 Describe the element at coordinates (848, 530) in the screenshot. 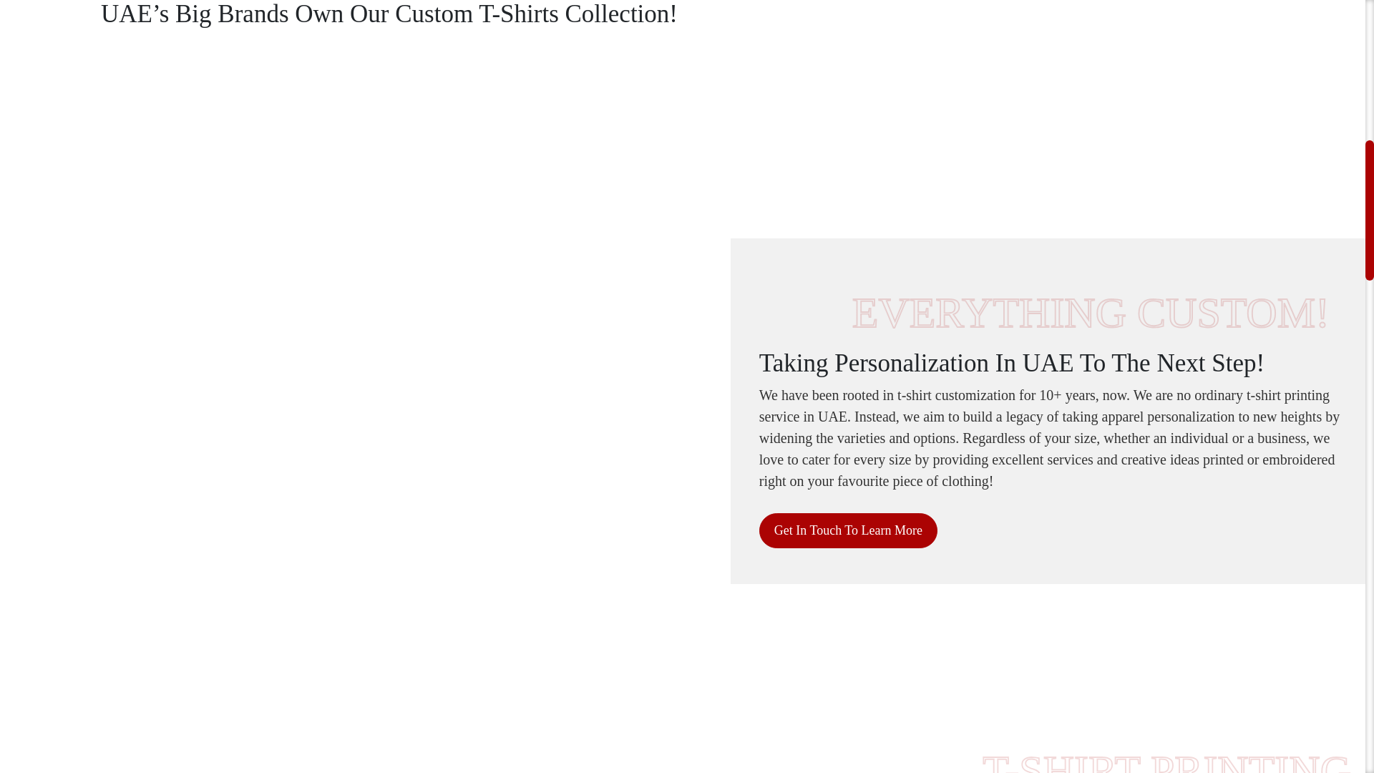

I see `Get In Touch To Learn More` at that location.